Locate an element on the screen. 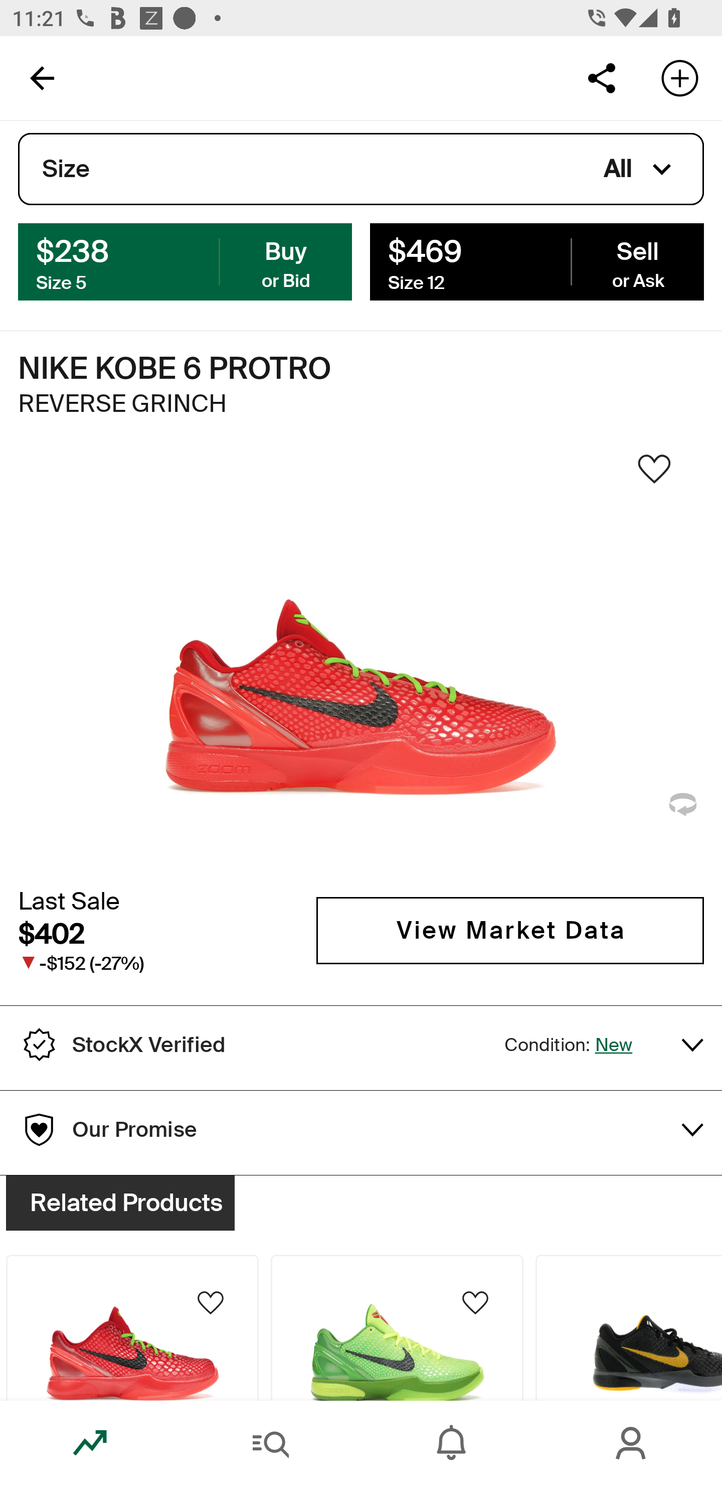 This screenshot has width=722, height=1485. Search is located at coordinates (271, 1443).